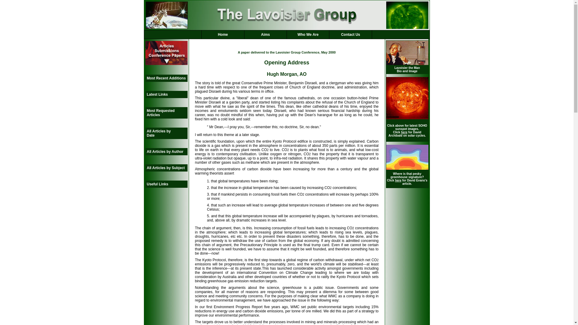 This screenshot has height=325, width=578. I want to click on Who We Are, so click(308, 35).